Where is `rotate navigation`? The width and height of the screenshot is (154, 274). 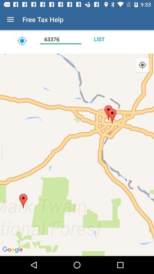
rotate navigation is located at coordinates (77, 51).